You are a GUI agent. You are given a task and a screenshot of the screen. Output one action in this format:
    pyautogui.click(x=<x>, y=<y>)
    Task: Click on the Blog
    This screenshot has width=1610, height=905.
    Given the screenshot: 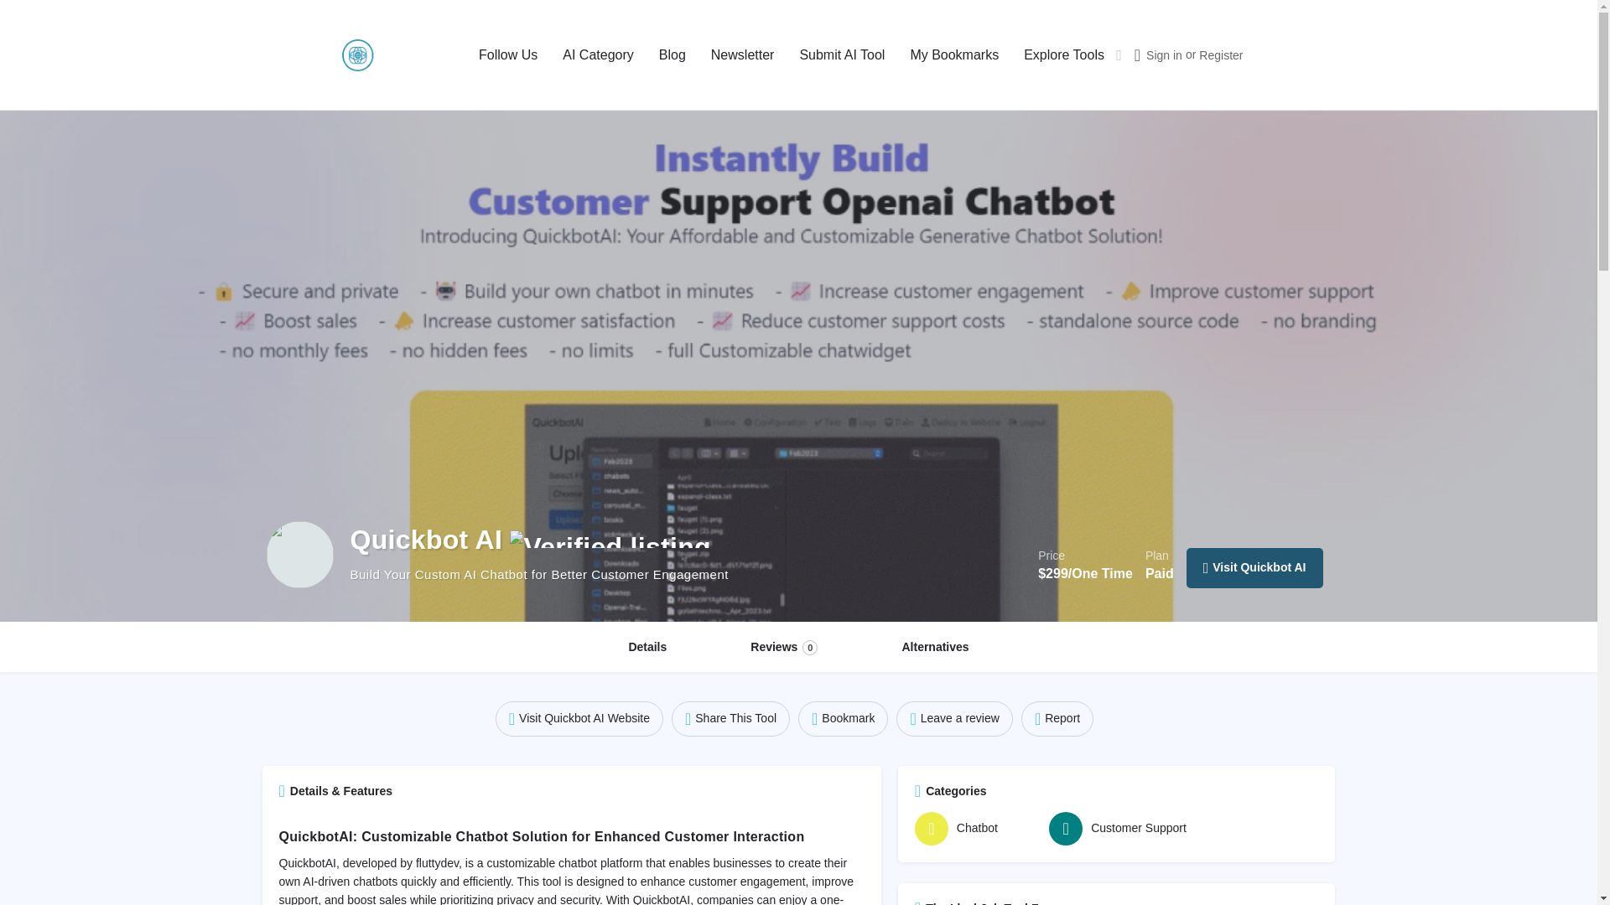 What is the action you would take?
    pyautogui.click(x=672, y=55)
    